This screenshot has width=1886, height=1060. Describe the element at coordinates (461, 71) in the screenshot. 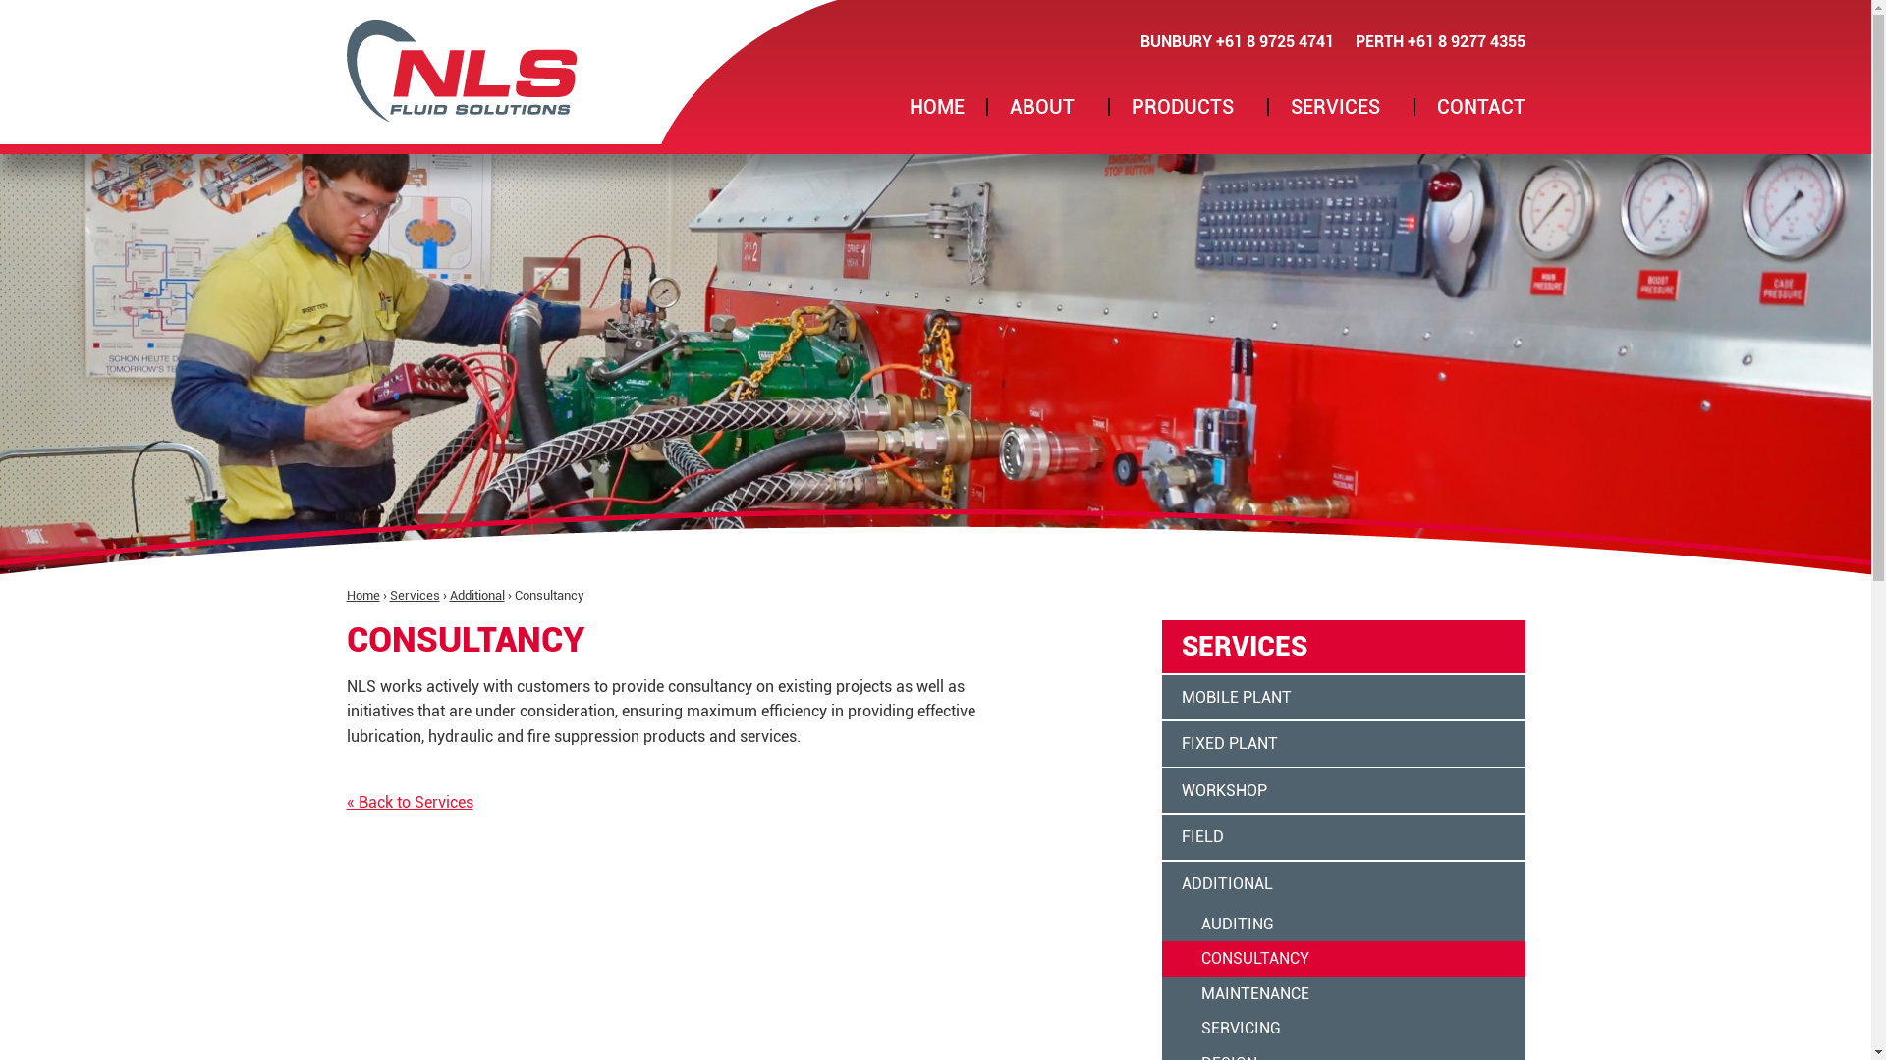

I see `Home` at that location.